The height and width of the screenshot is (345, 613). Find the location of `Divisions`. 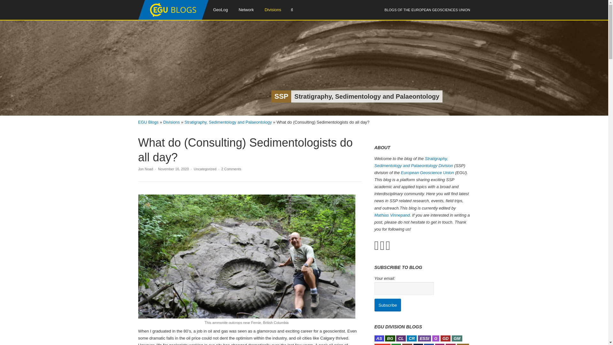

Divisions is located at coordinates (273, 10).